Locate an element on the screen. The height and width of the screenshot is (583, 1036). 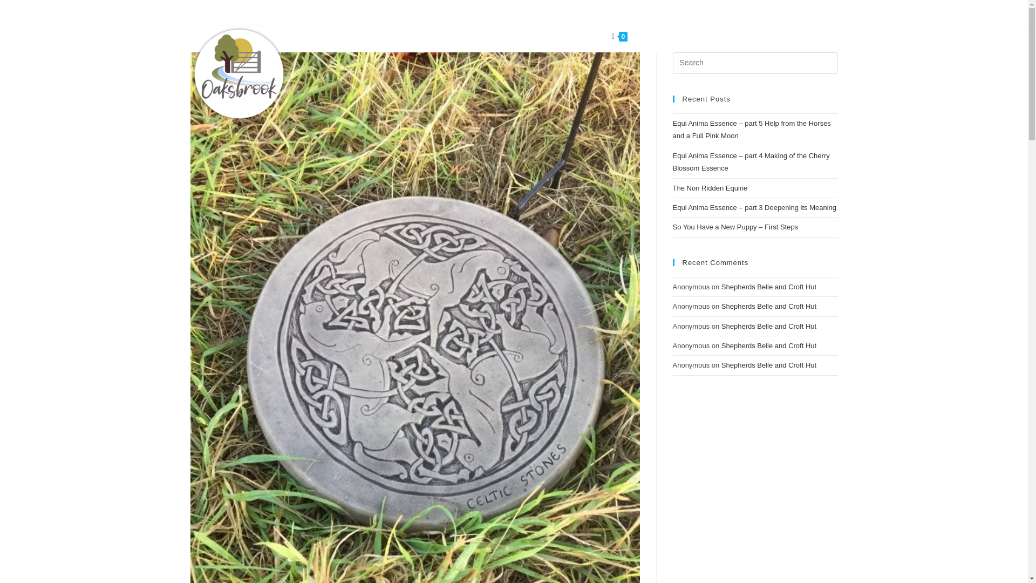
Our Story is located at coordinates (337, 36).